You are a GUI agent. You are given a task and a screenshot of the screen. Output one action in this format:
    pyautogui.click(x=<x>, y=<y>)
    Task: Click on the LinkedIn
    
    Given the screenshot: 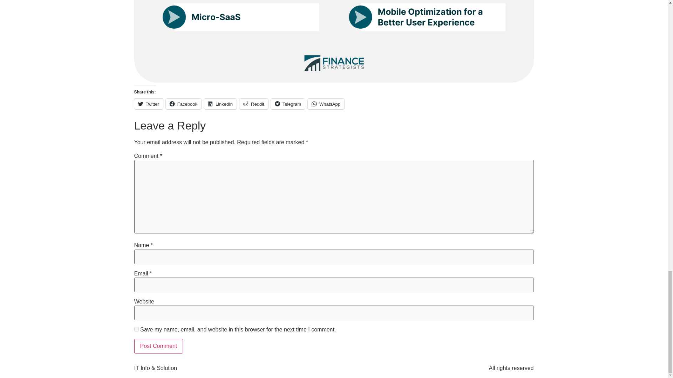 What is the action you would take?
    pyautogui.click(x=220, y=104)
    